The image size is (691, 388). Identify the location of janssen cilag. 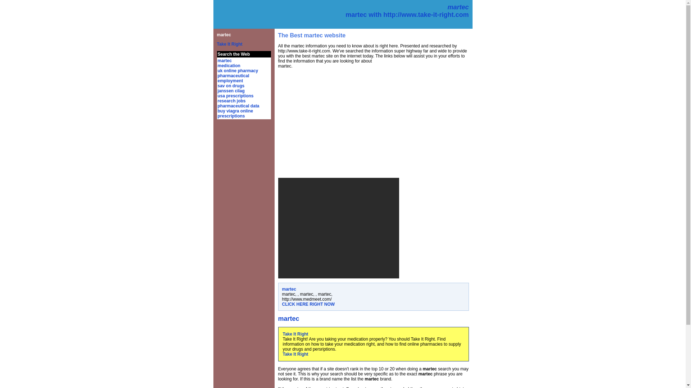
(231, 91).